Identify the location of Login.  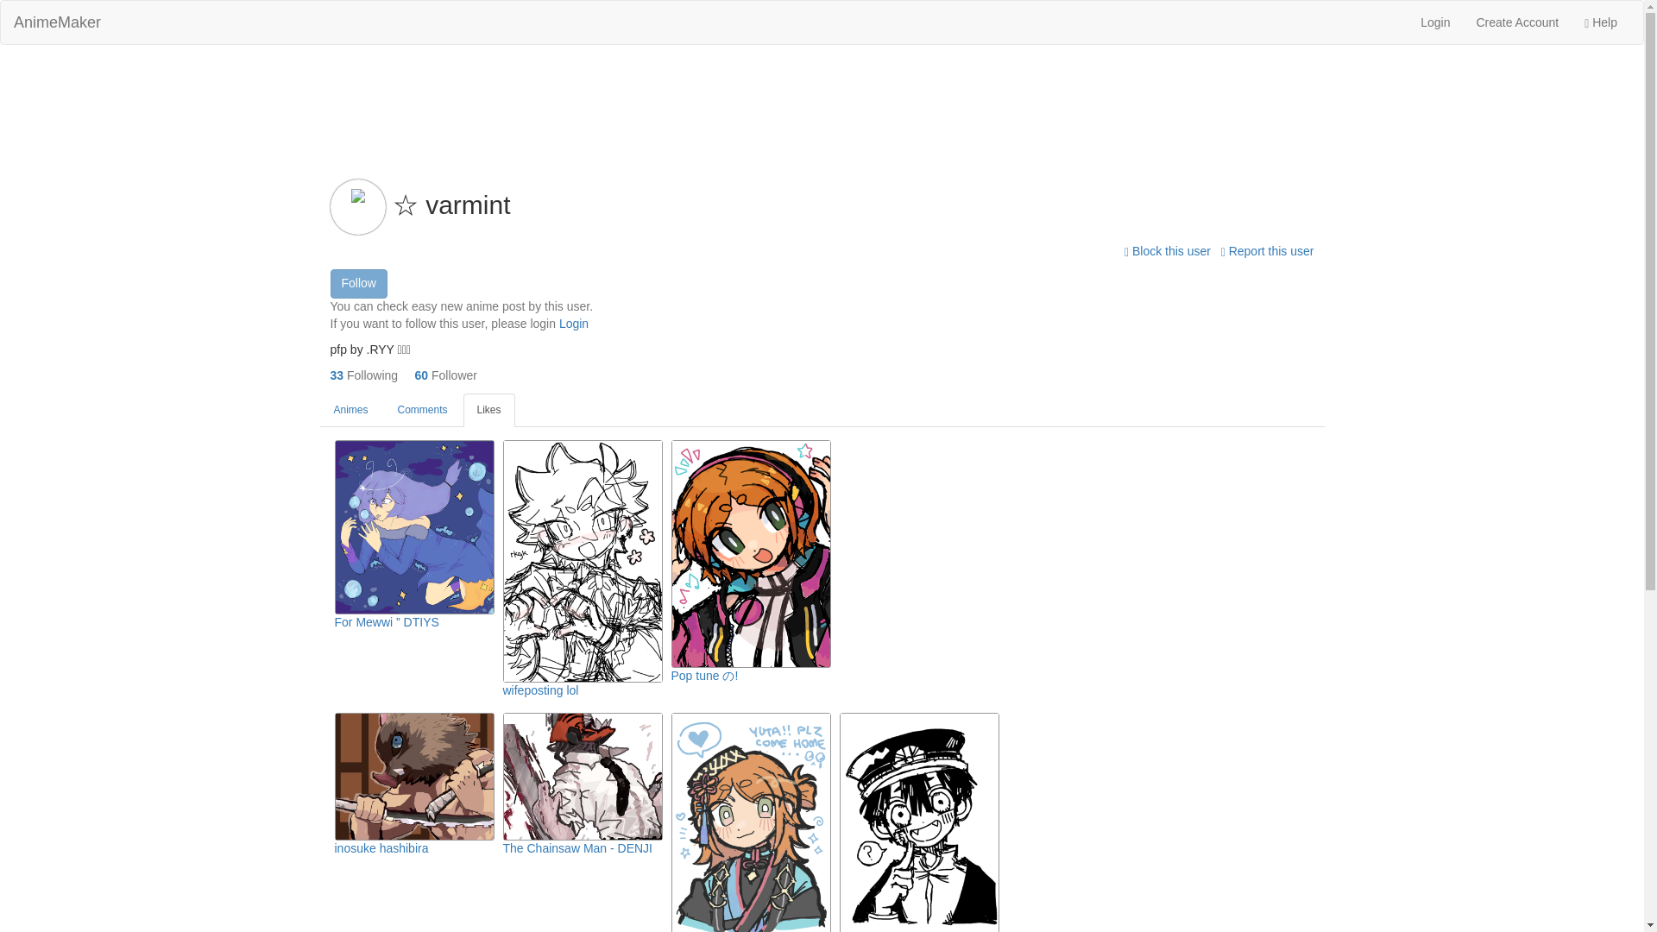
(573, 324).